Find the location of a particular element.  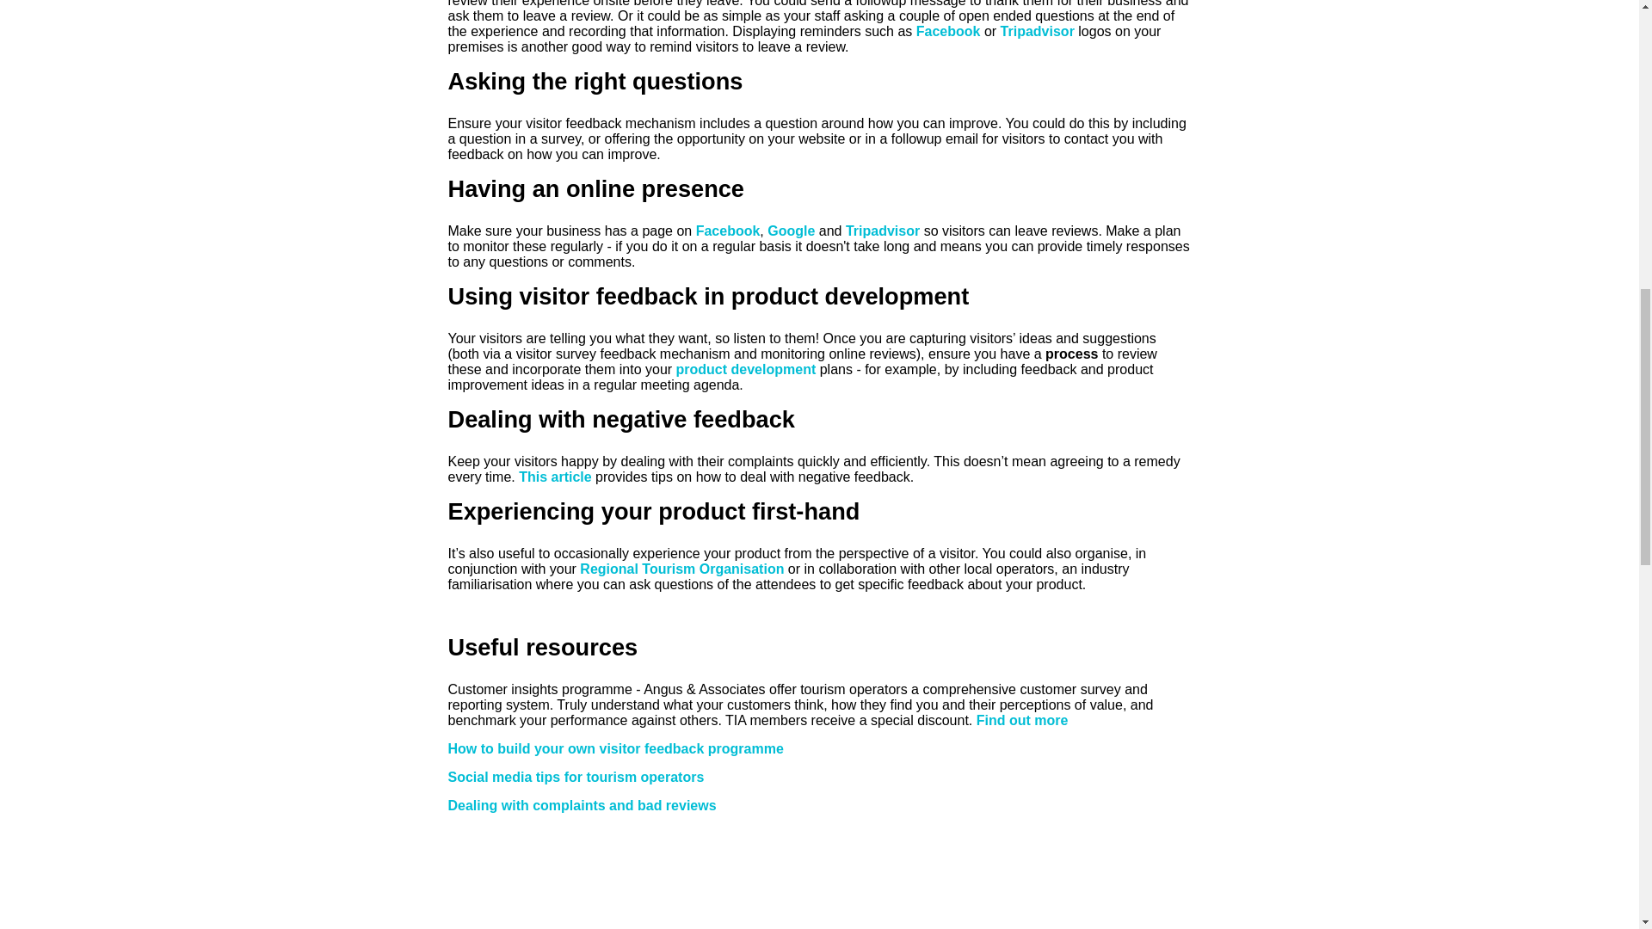

Find out more is located at coordinates (1022, 720).